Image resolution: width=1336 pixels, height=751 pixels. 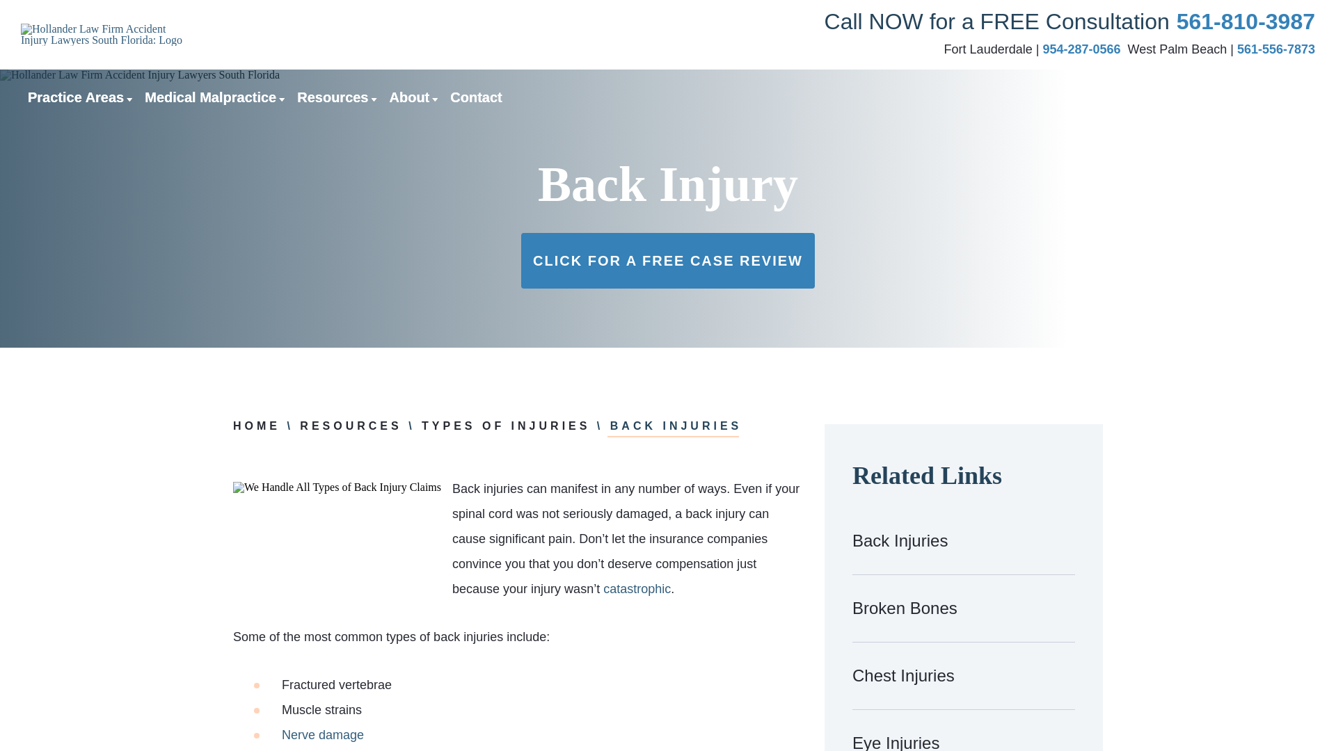 What do you see at coordinates (410, 97) in the screenshot?
I see `About` at bounding box center [410, 97].